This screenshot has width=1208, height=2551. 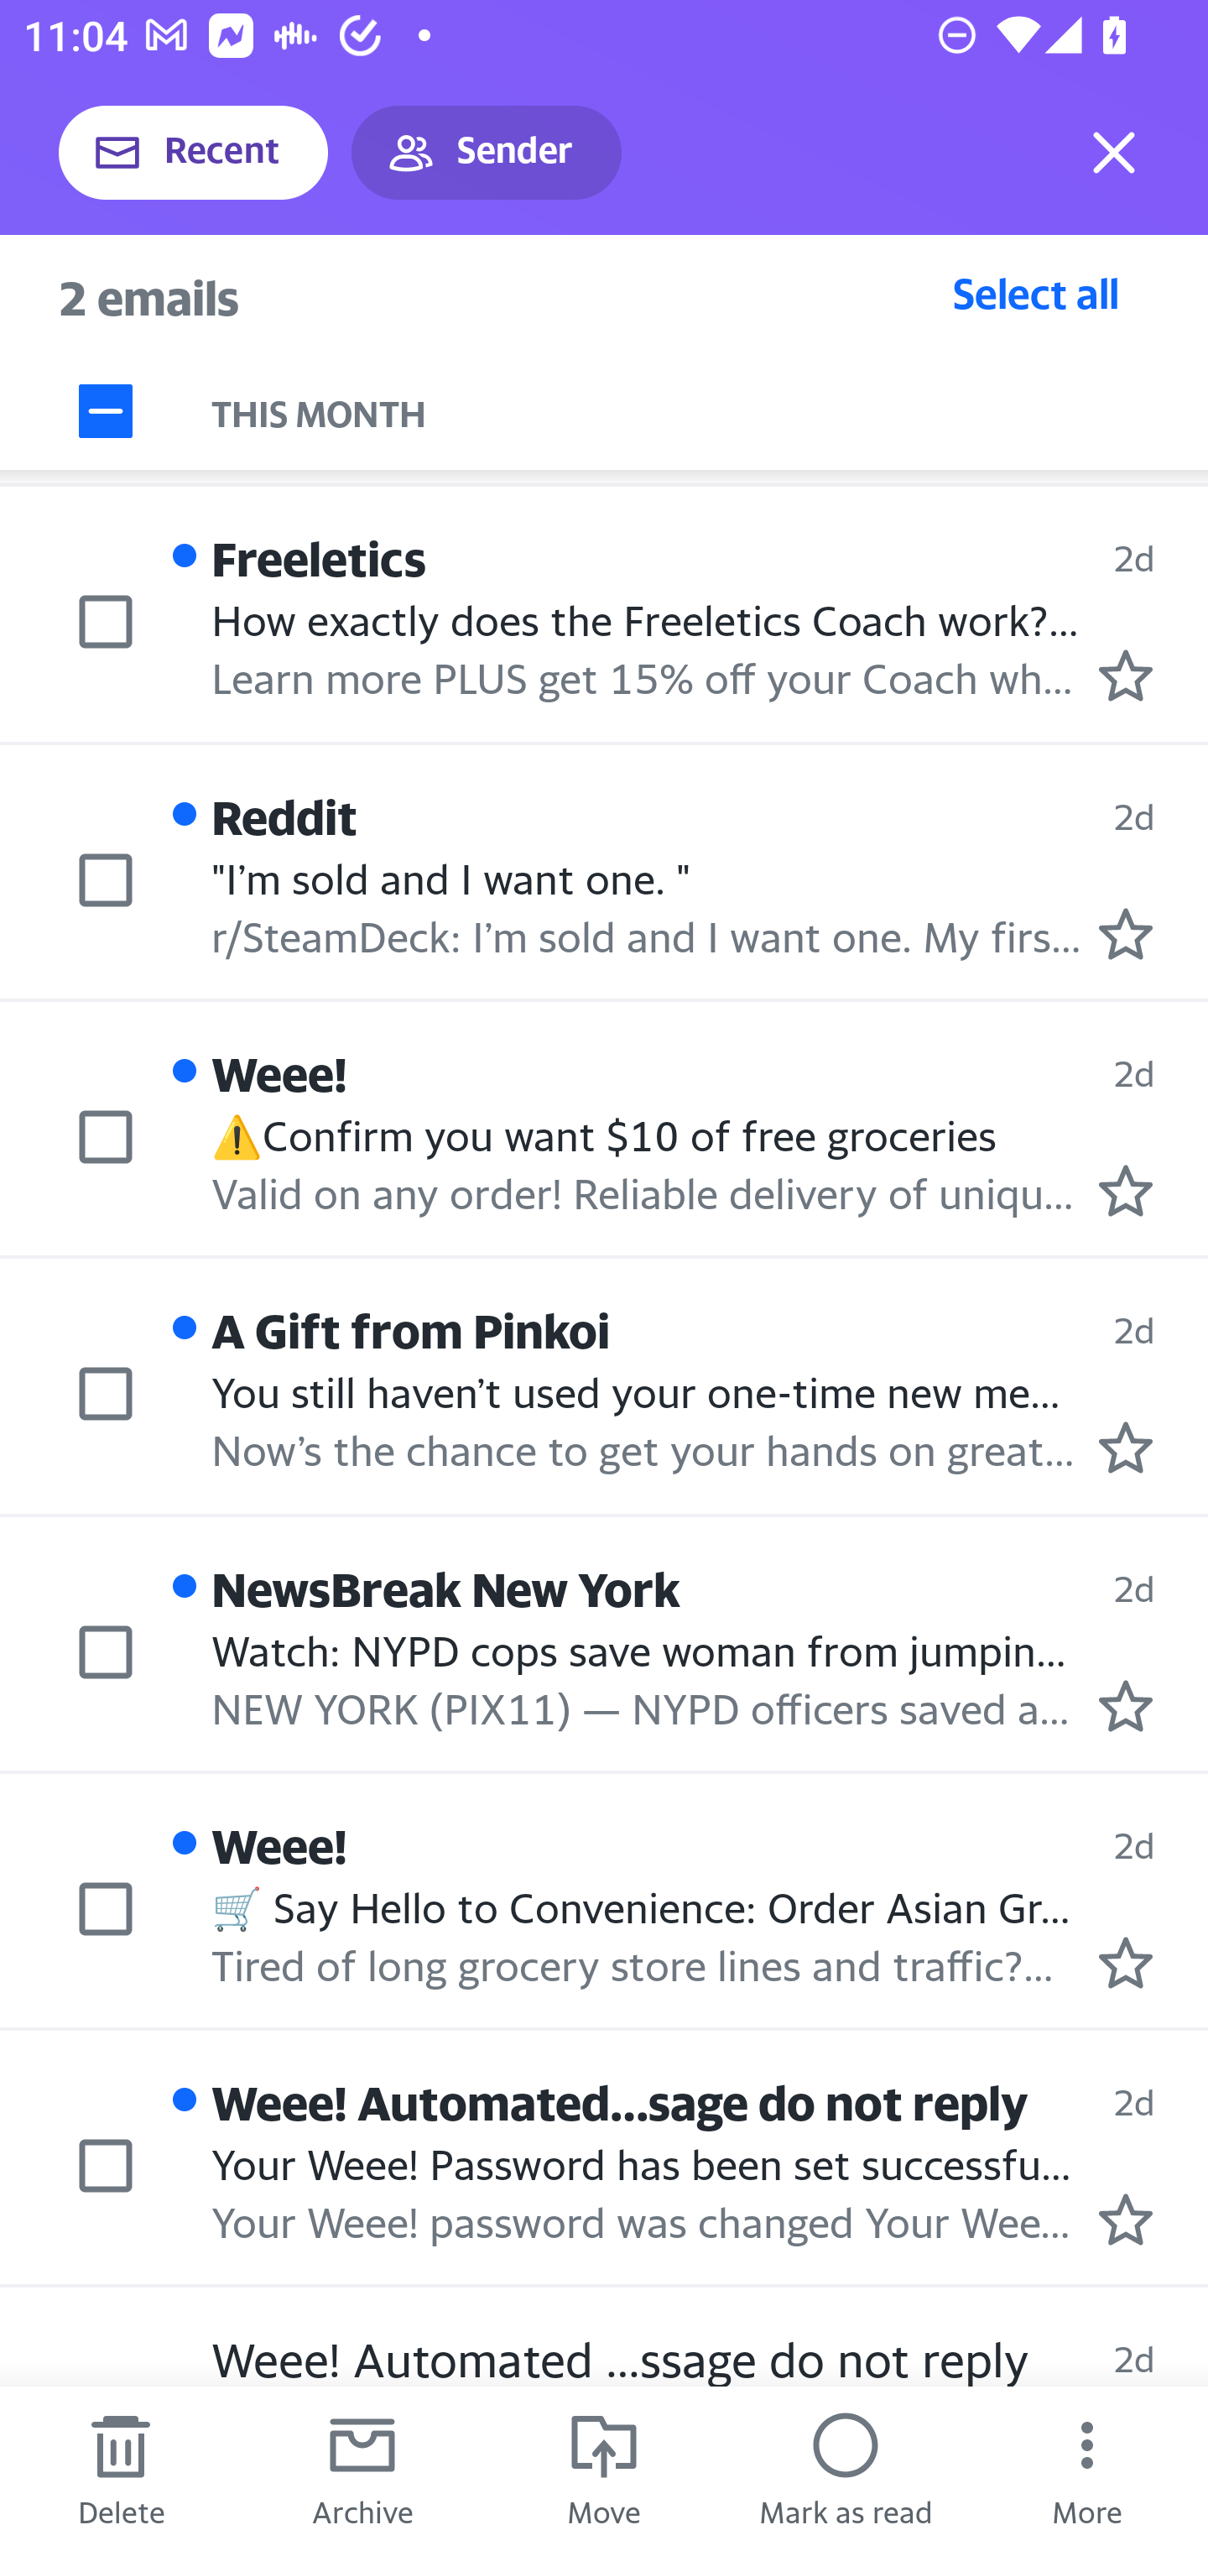 I want to click on More, so click(x=1087, y=2469).